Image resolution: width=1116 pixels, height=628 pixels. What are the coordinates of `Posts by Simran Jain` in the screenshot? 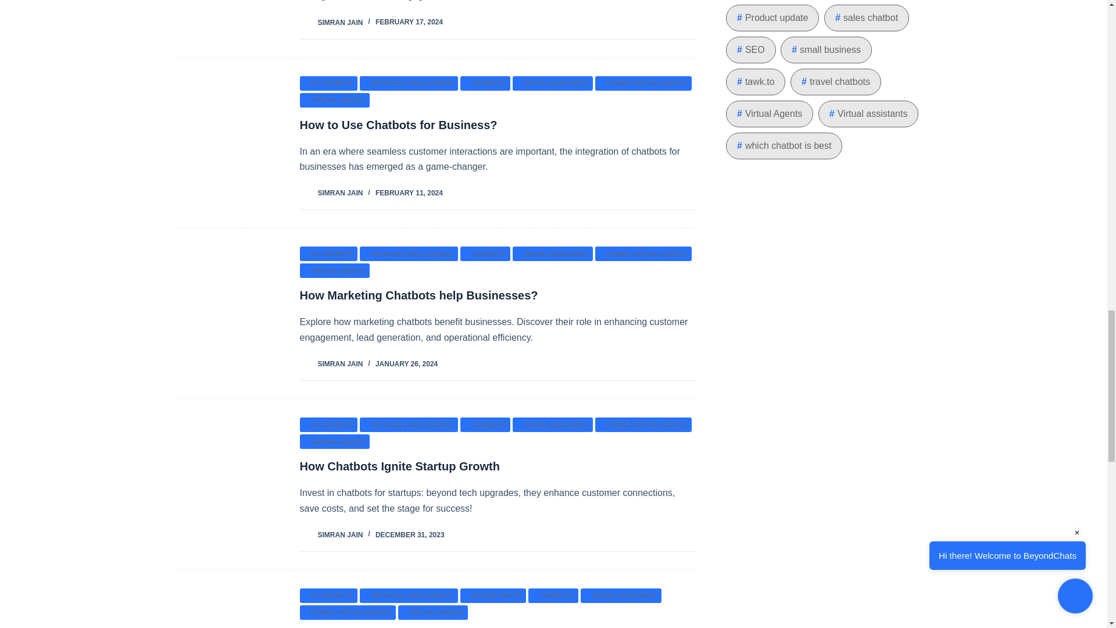 It's located at (341, 363).